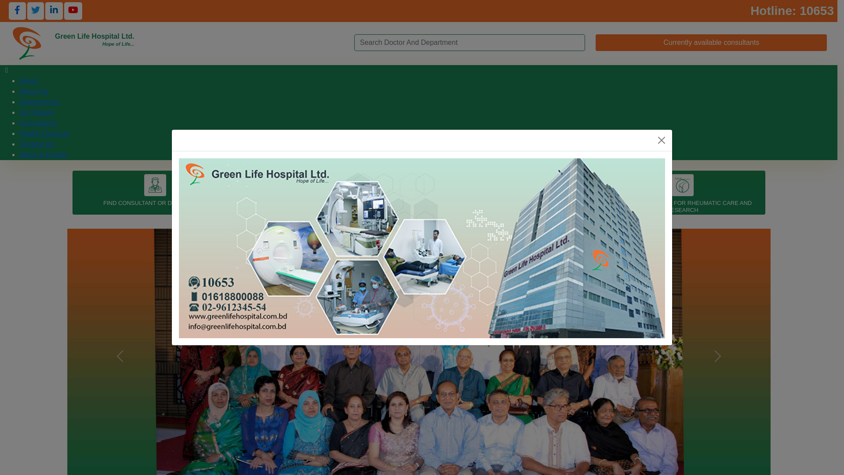 This screenshot has height=475, width=844. What do you see at coordinates (95, 44) in the screenshot?
I see `Green Life Hospital Ltd.
Hope of Life...` at bounding box center [95, 44].